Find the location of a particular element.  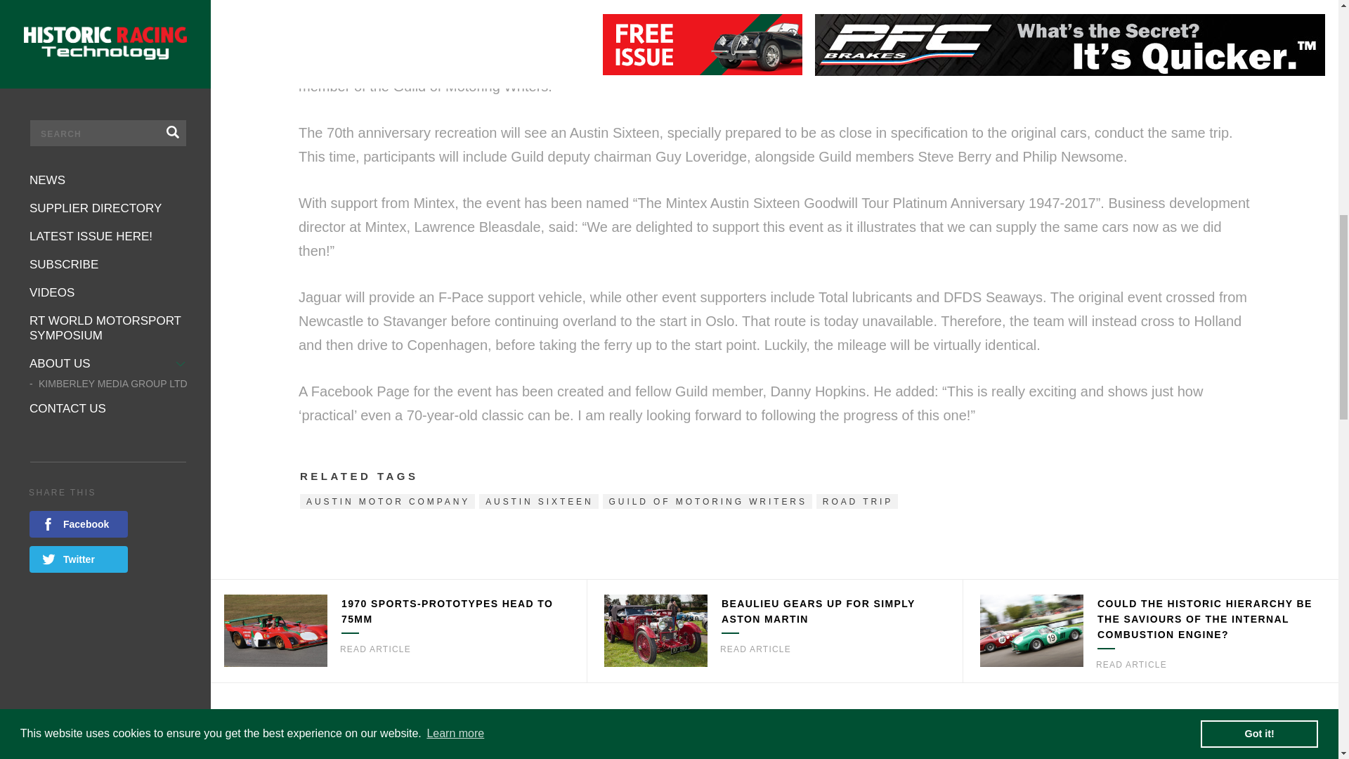

READ ARTICLE is located at coordinates (375, 649).